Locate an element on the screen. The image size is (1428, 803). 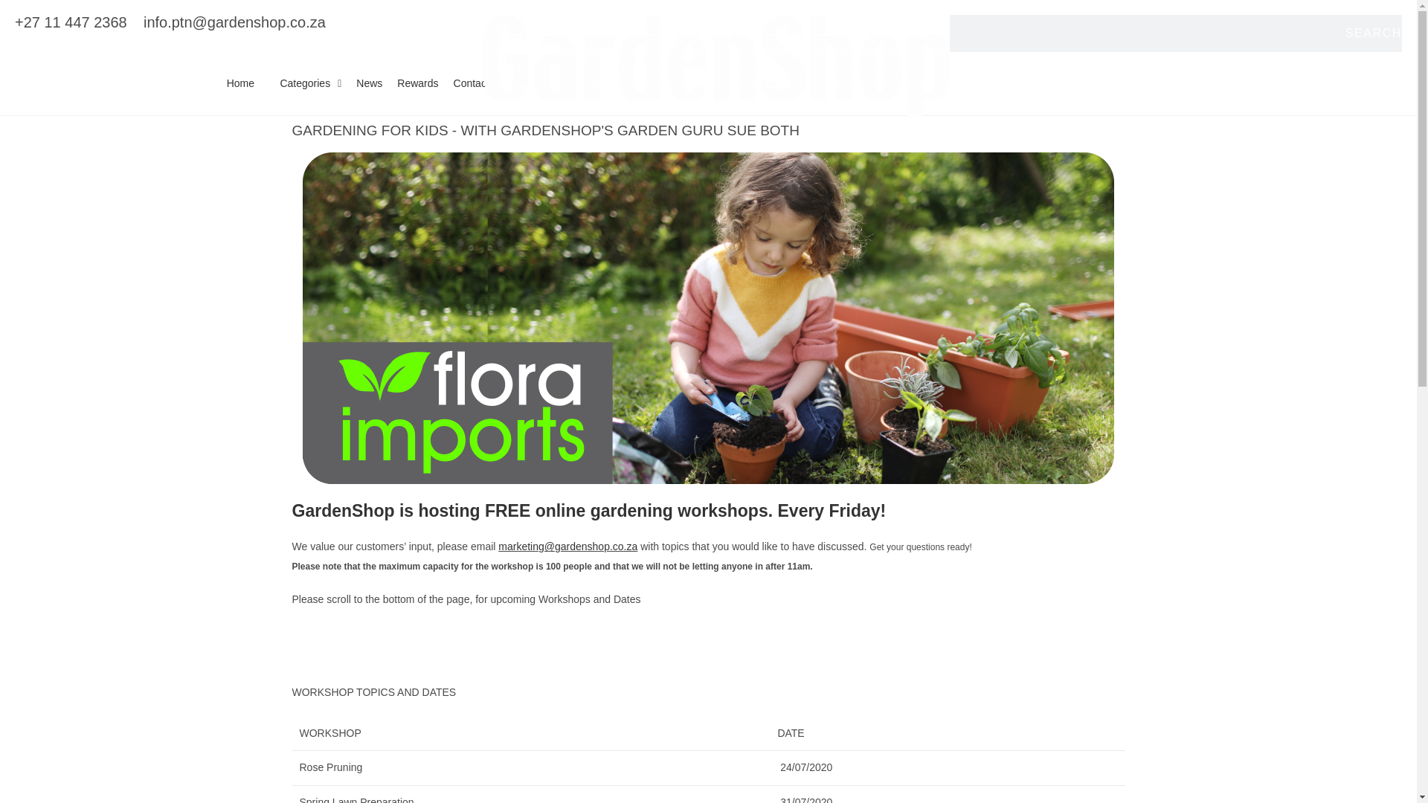
SEARCH is located at coordinates (1373, 33).